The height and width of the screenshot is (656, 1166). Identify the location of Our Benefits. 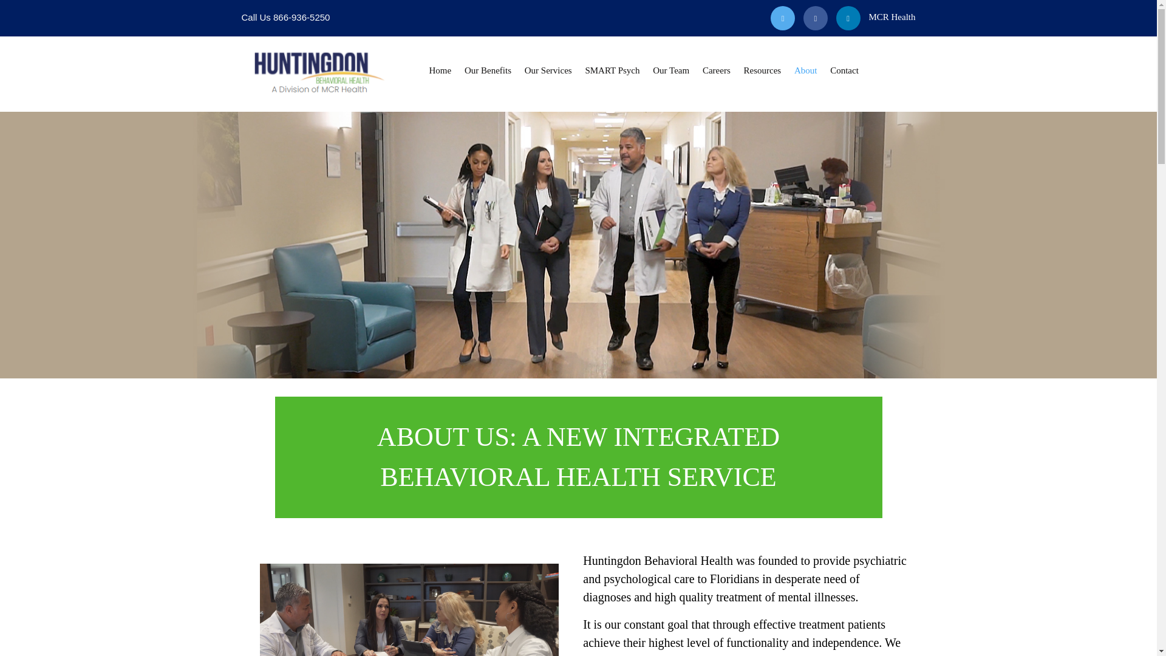
(488, 70).